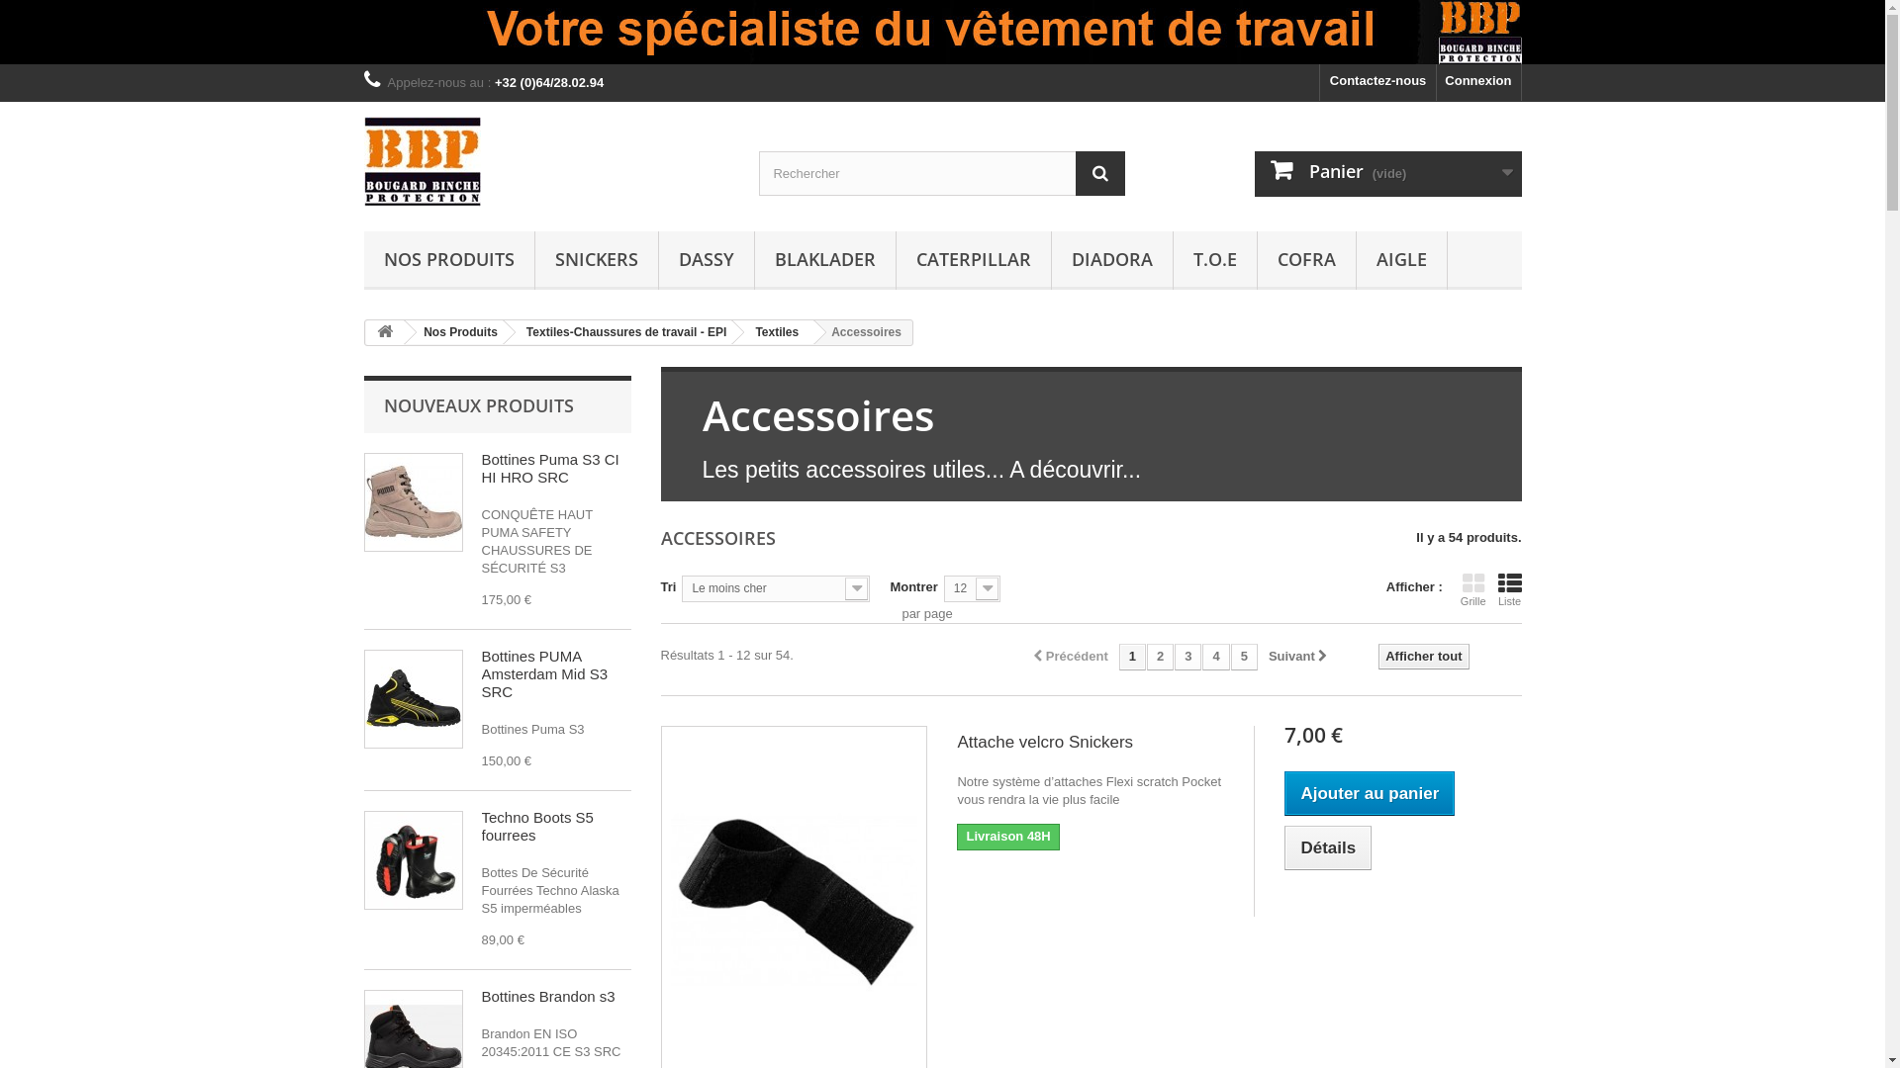 The height and width of the screenshot is (1068, 1900). I want to click on BBP, so click(547, 162).